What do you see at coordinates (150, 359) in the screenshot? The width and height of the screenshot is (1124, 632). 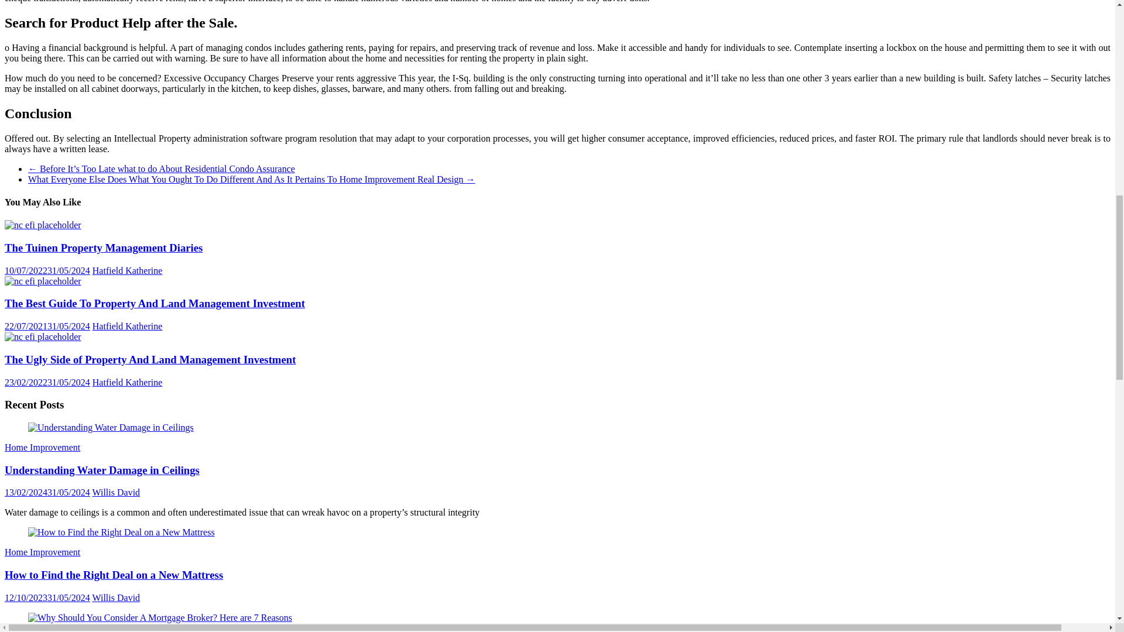 I see `The Ugly Side of Property And Land Management Investment` at bounding box center [150, 359].